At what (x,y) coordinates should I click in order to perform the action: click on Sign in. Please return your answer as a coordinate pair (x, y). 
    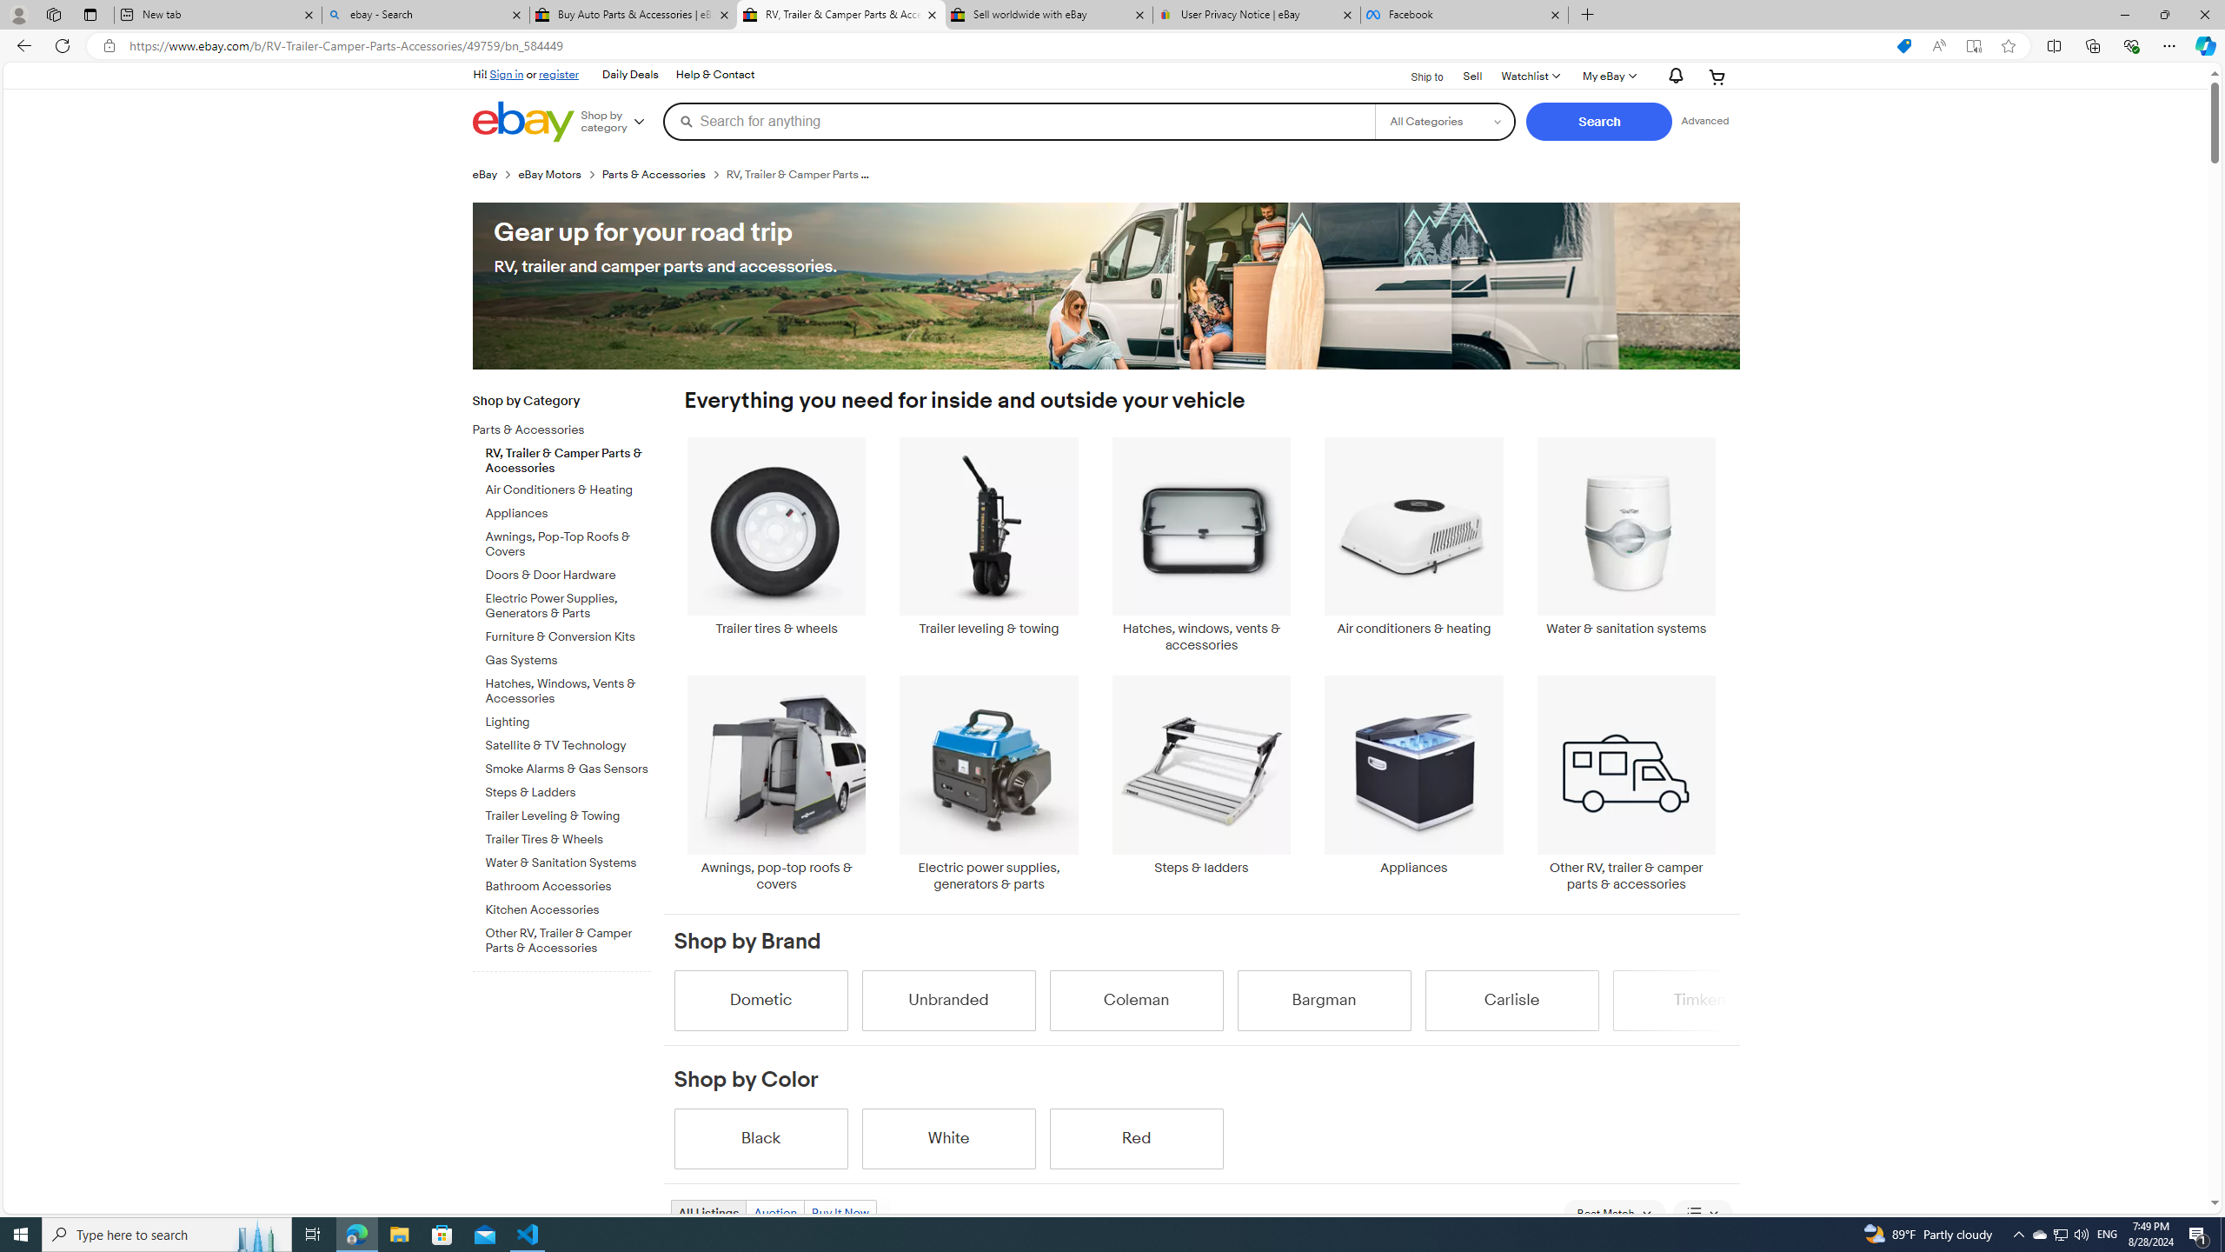
    Looking at the image, I should click on (508, 74).